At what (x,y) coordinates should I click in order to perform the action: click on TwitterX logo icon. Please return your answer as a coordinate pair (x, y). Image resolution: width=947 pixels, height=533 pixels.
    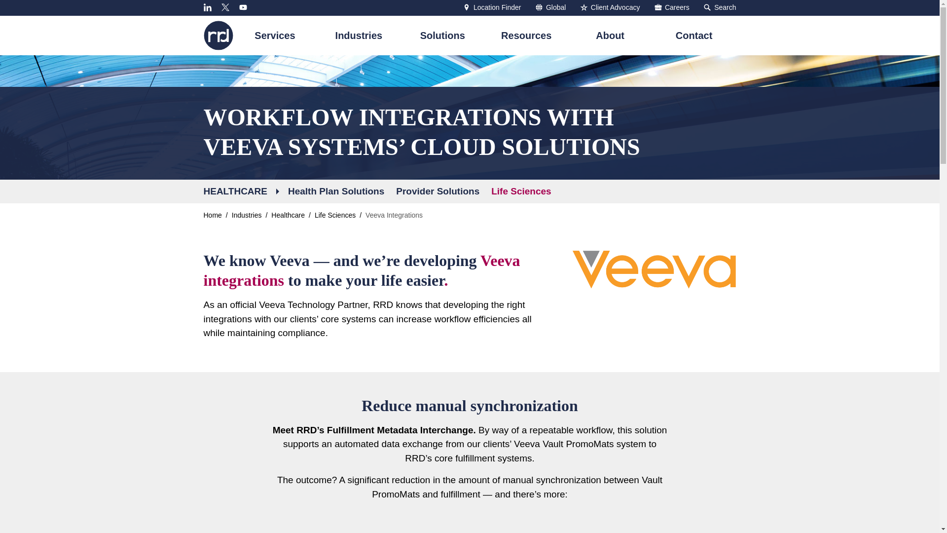
    Looking at the image, I should click on (225, 7).